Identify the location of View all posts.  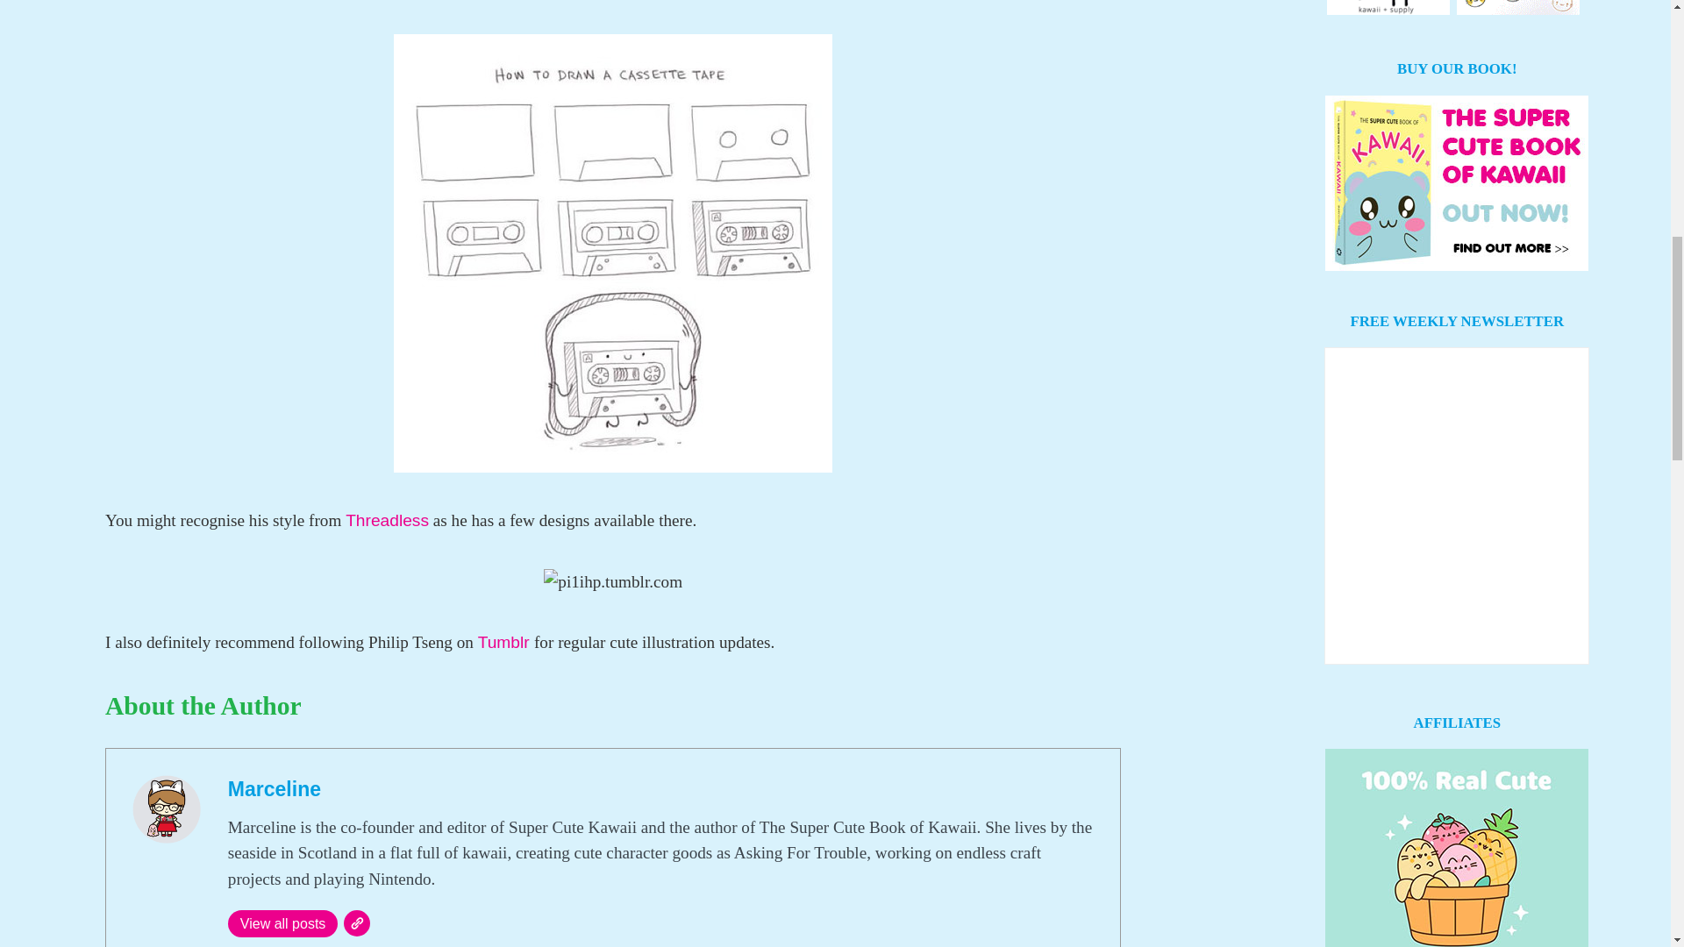
(282, 923).